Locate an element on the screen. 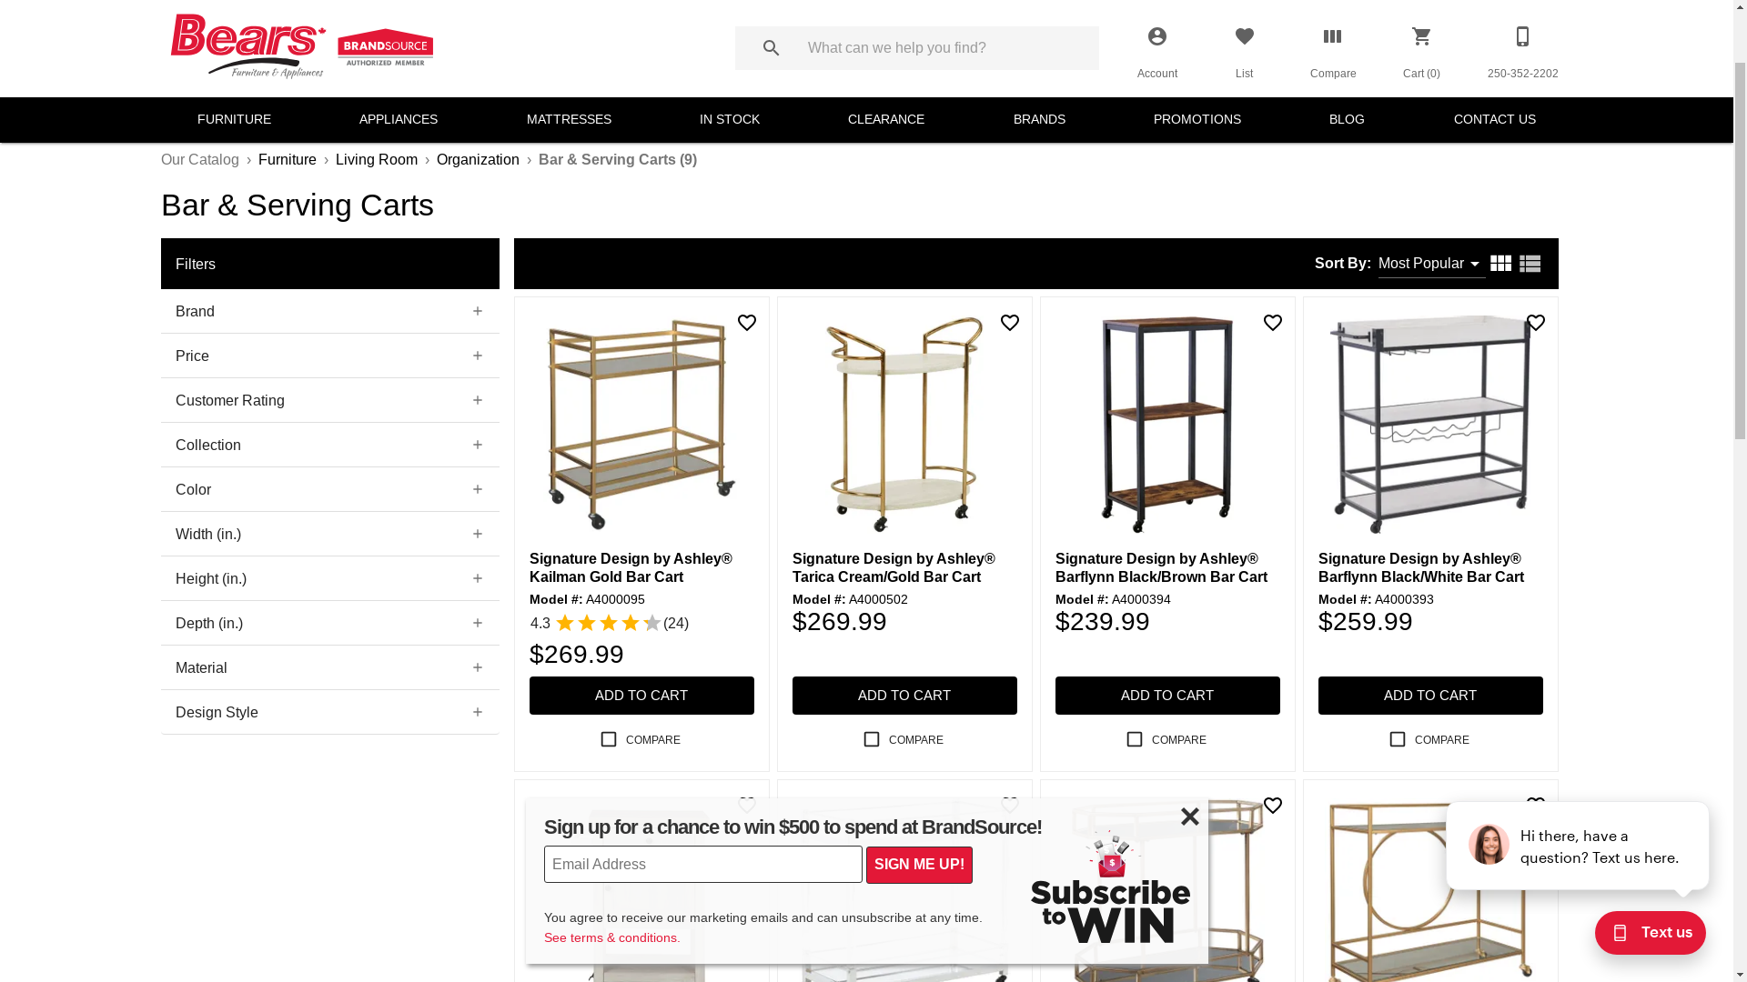  COMPARE is located at coordinates (641, 869).